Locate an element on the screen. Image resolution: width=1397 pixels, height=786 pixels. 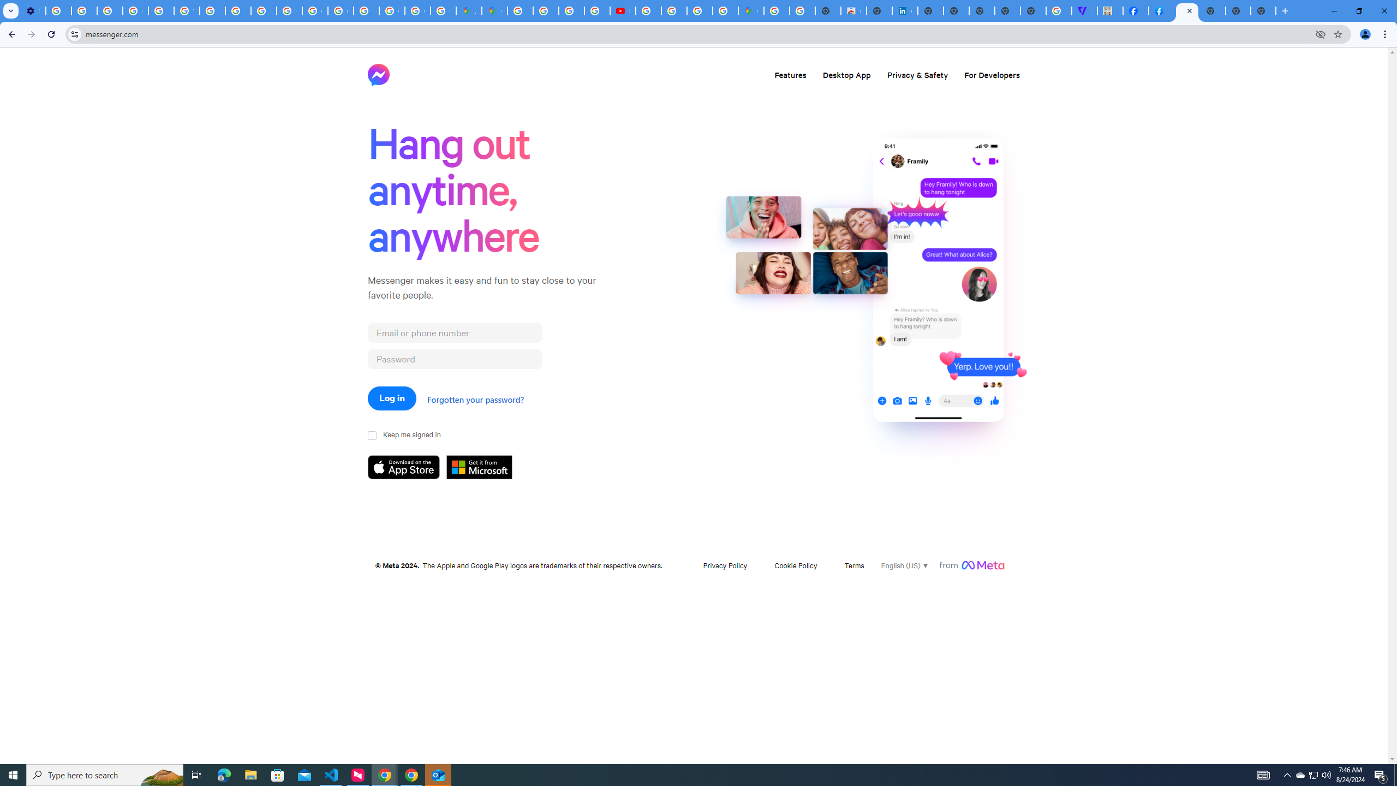
Privacy Help Center - Policies Help is located at coordinates (571, 11).